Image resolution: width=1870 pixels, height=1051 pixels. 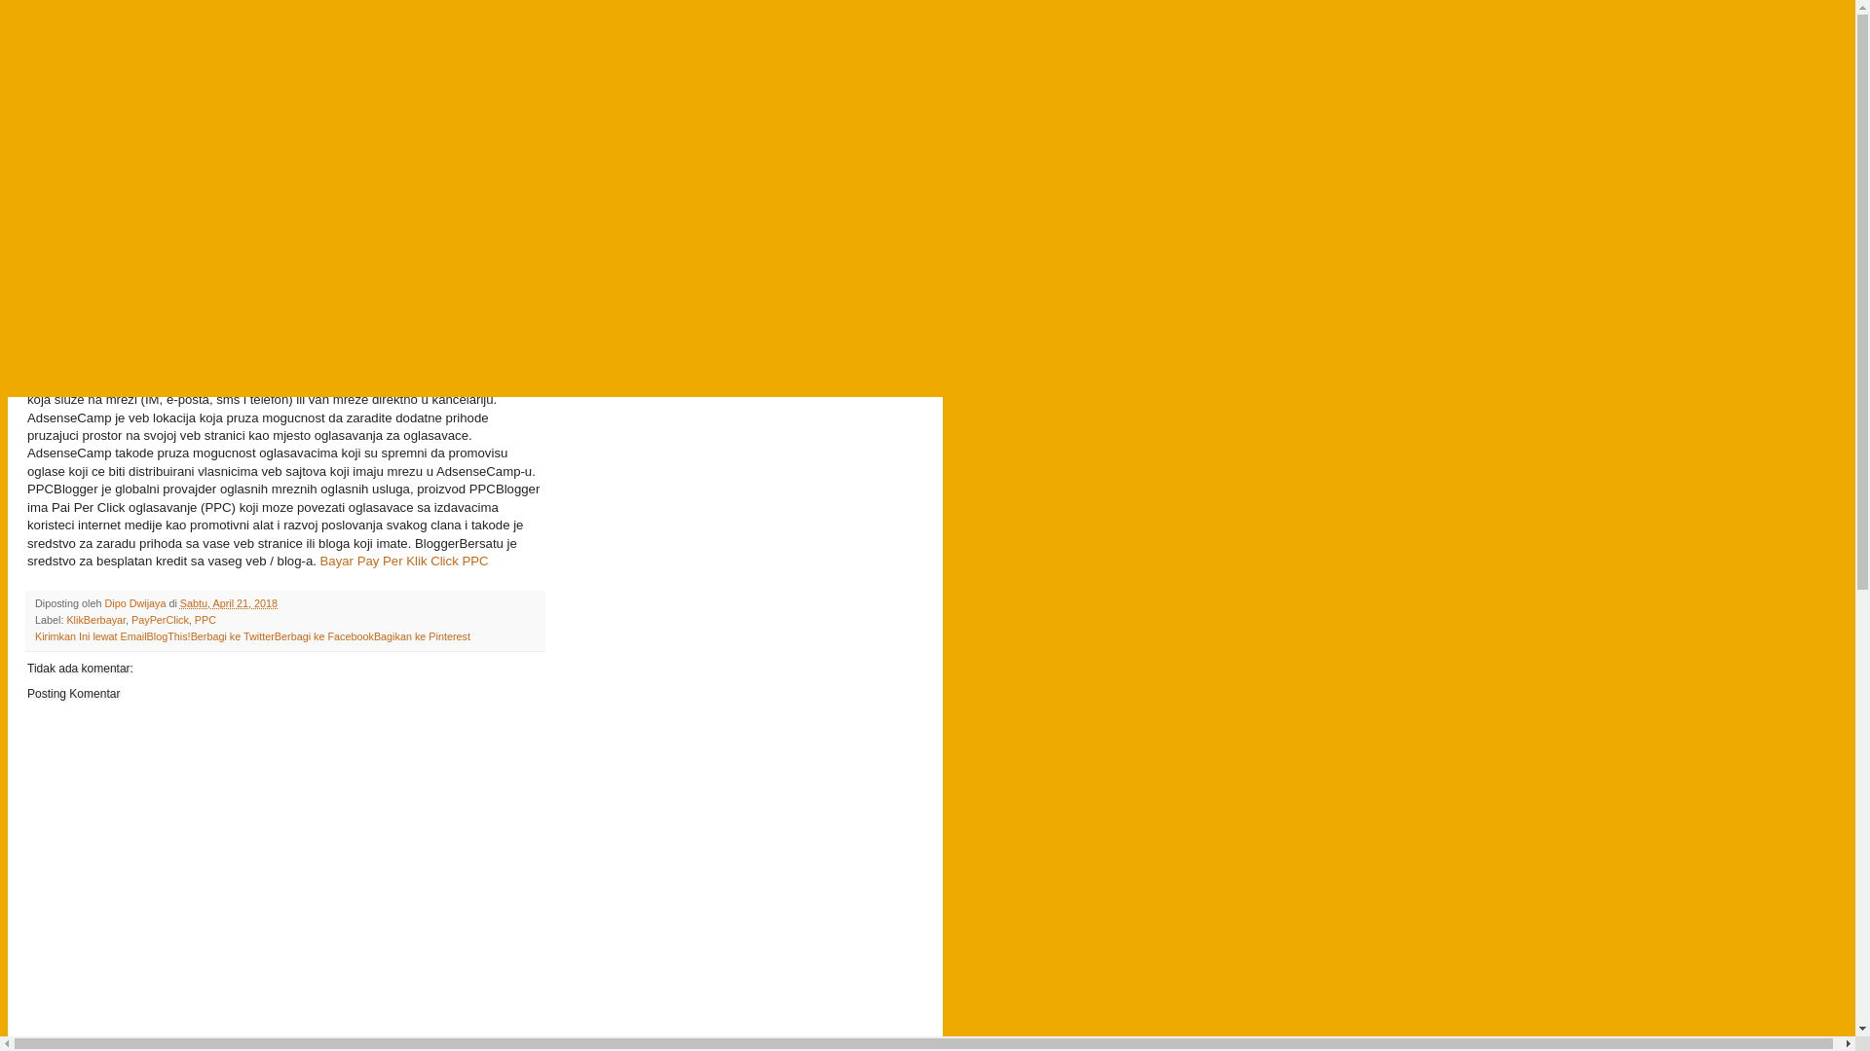 I want to click on Bayar Pay Per Klik Click PPC, so click(x=111, y=220).